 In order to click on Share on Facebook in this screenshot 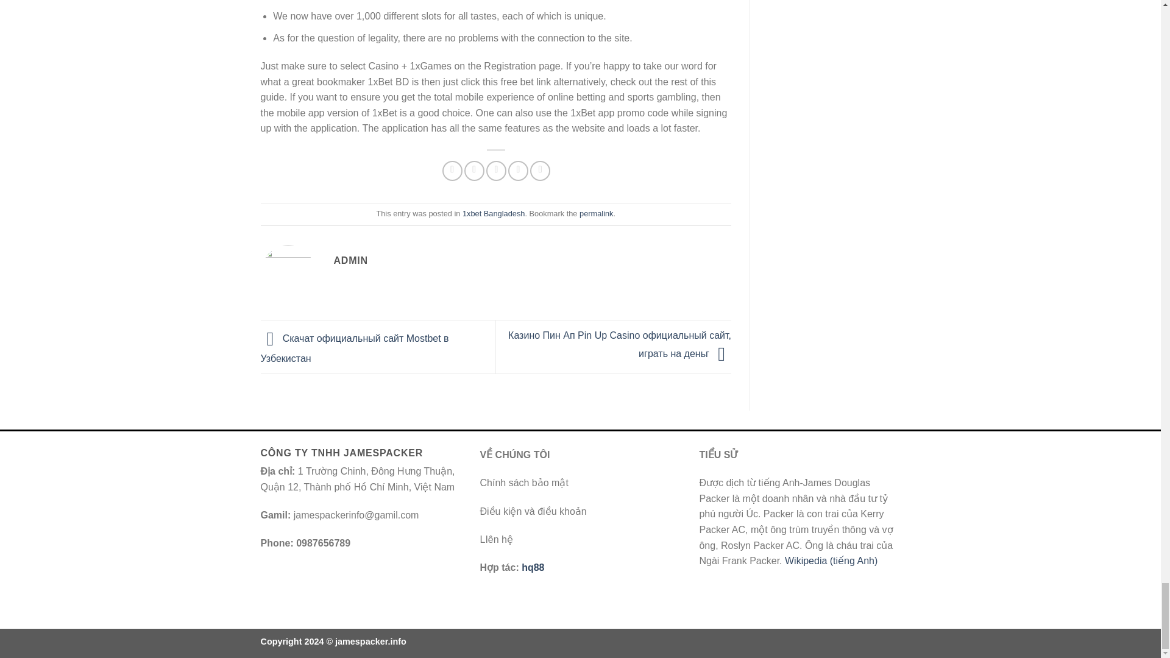, I will do `click(452, 171)`.